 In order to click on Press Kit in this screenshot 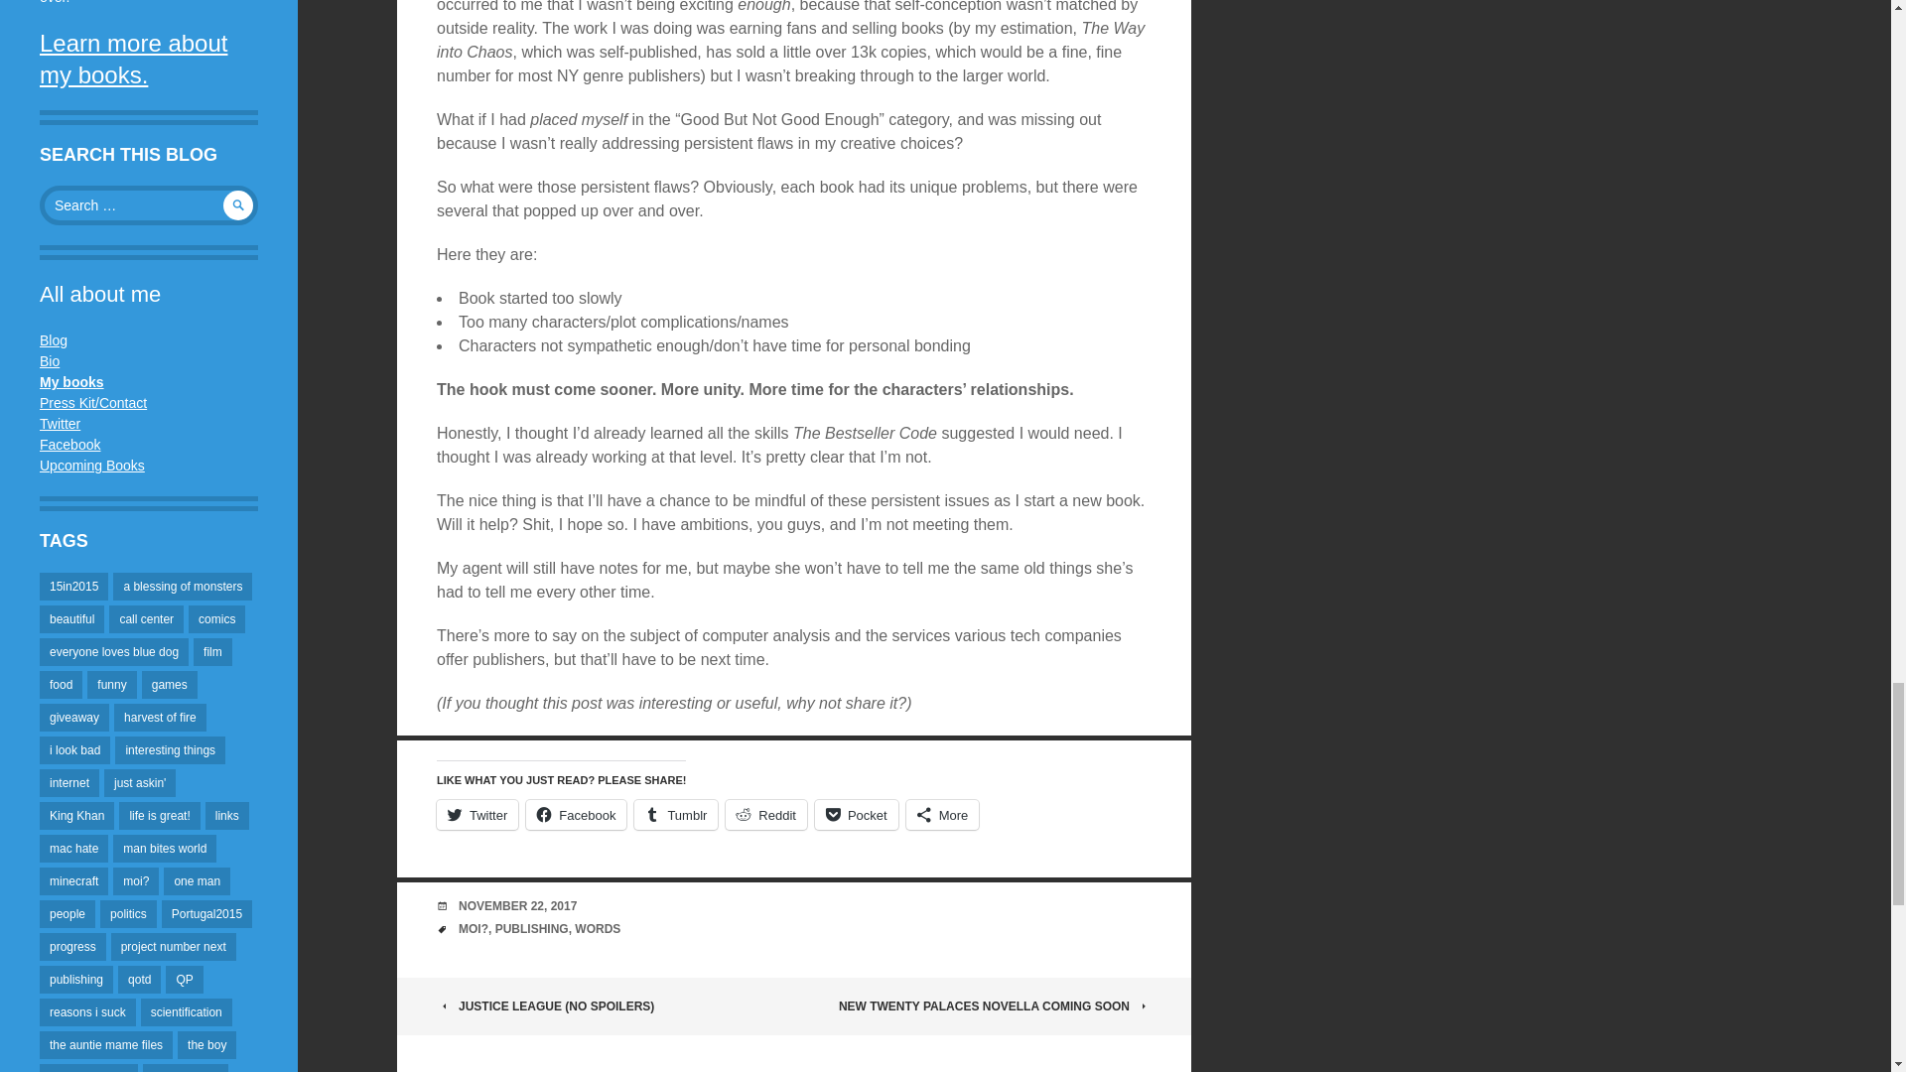, I will do `click(93, 403)`.